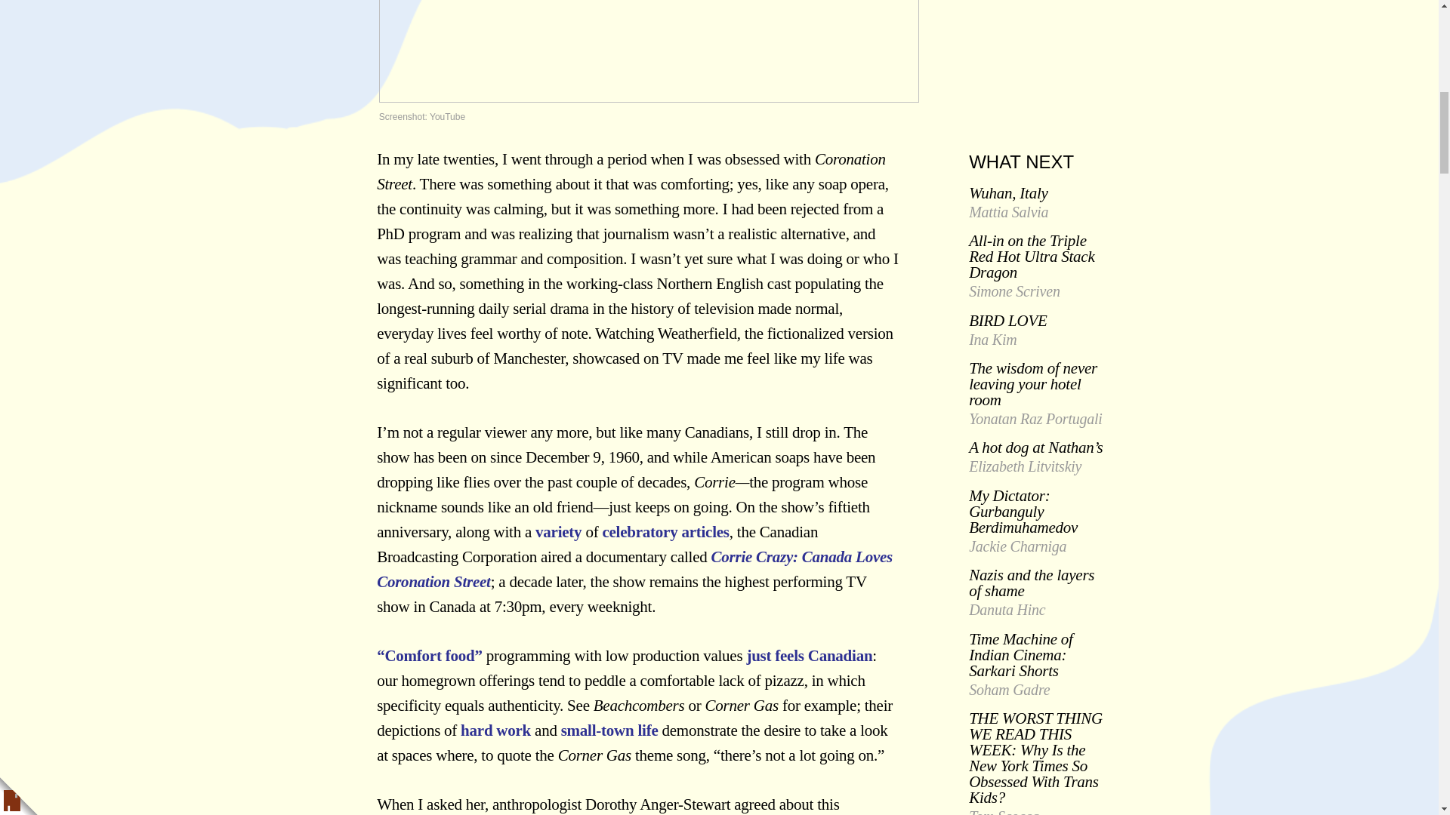 This screenshot has width=1450, height=815. Describe the element at coordinates (1007, 193) in the screenshot. I see `Wuhan, Italy` at that location.